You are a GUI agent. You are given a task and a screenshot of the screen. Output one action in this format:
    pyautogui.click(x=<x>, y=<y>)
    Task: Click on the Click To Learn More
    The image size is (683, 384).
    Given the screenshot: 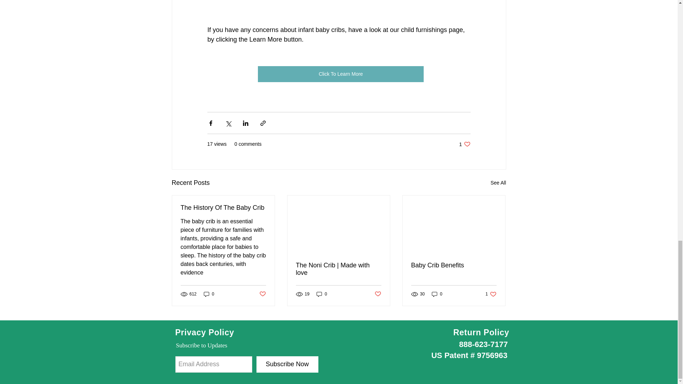 What is the action you would take?
    pyautogui.click(x=340, y=74)
    